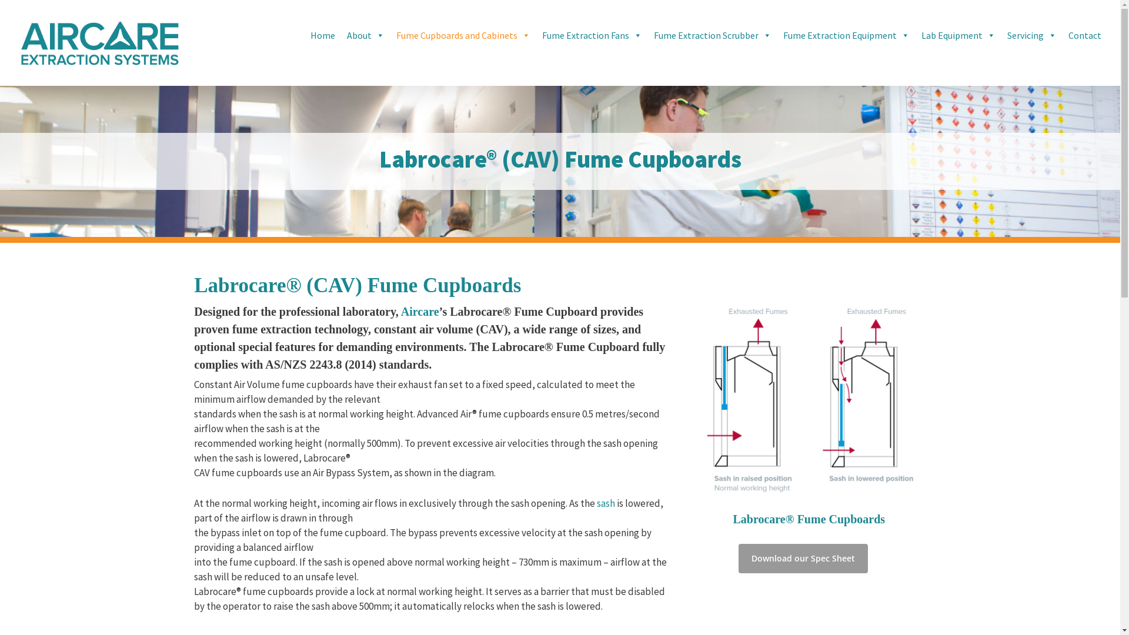  Describe the element at coordinates (366, 35) in the screenshot. I see `About` at that location.